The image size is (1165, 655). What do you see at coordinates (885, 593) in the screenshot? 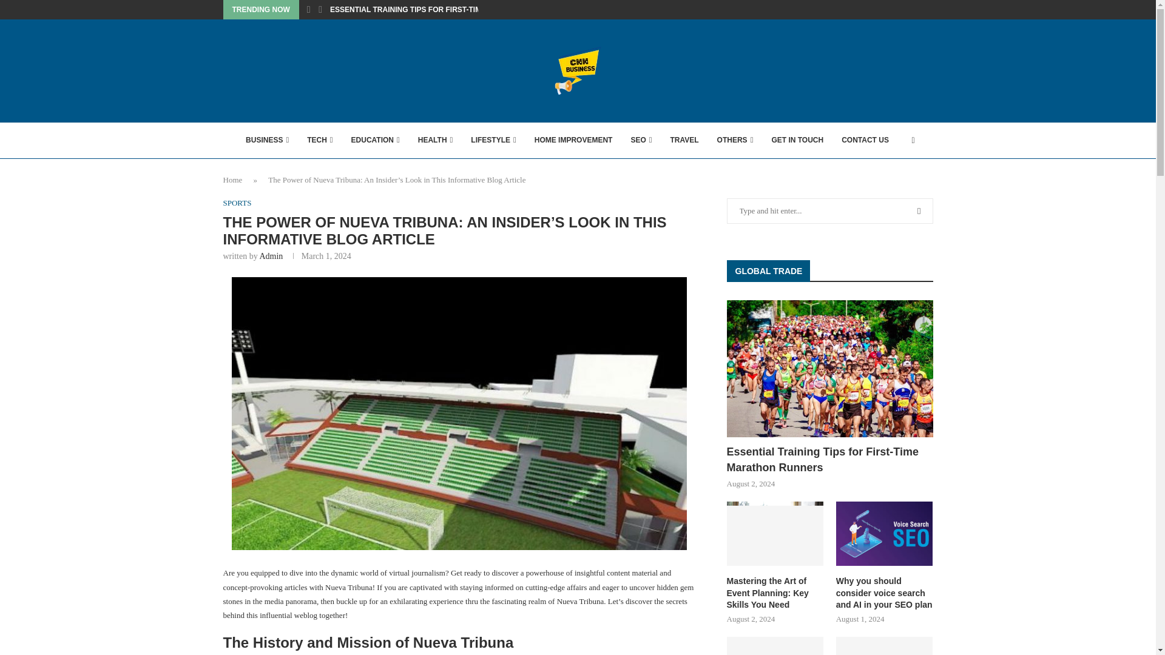
I see `Why you should consider voice search and AI in your SEO plan` at bounding box center [885, 593].